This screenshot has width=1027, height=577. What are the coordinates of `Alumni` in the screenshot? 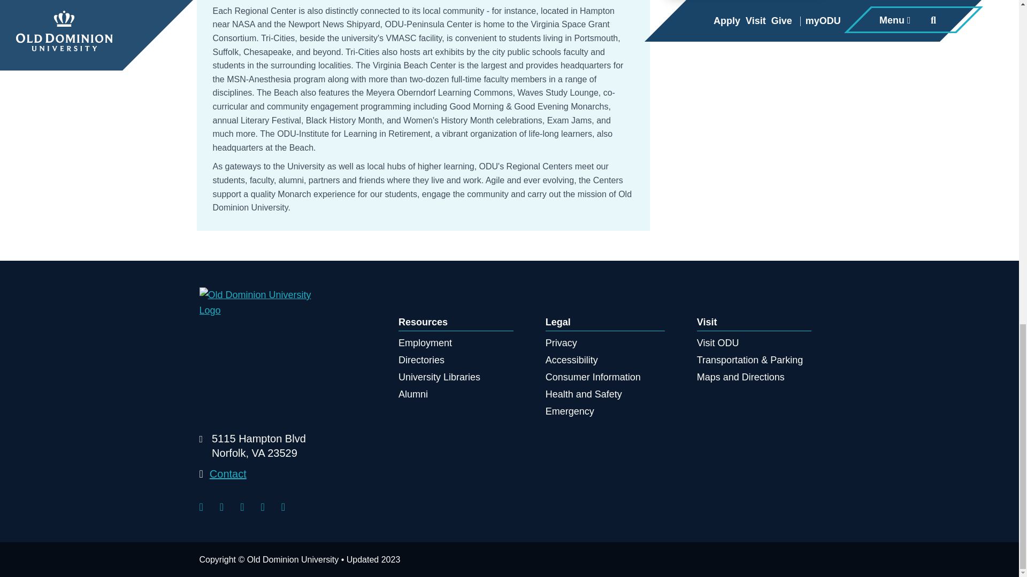 It's located at (425, 343).